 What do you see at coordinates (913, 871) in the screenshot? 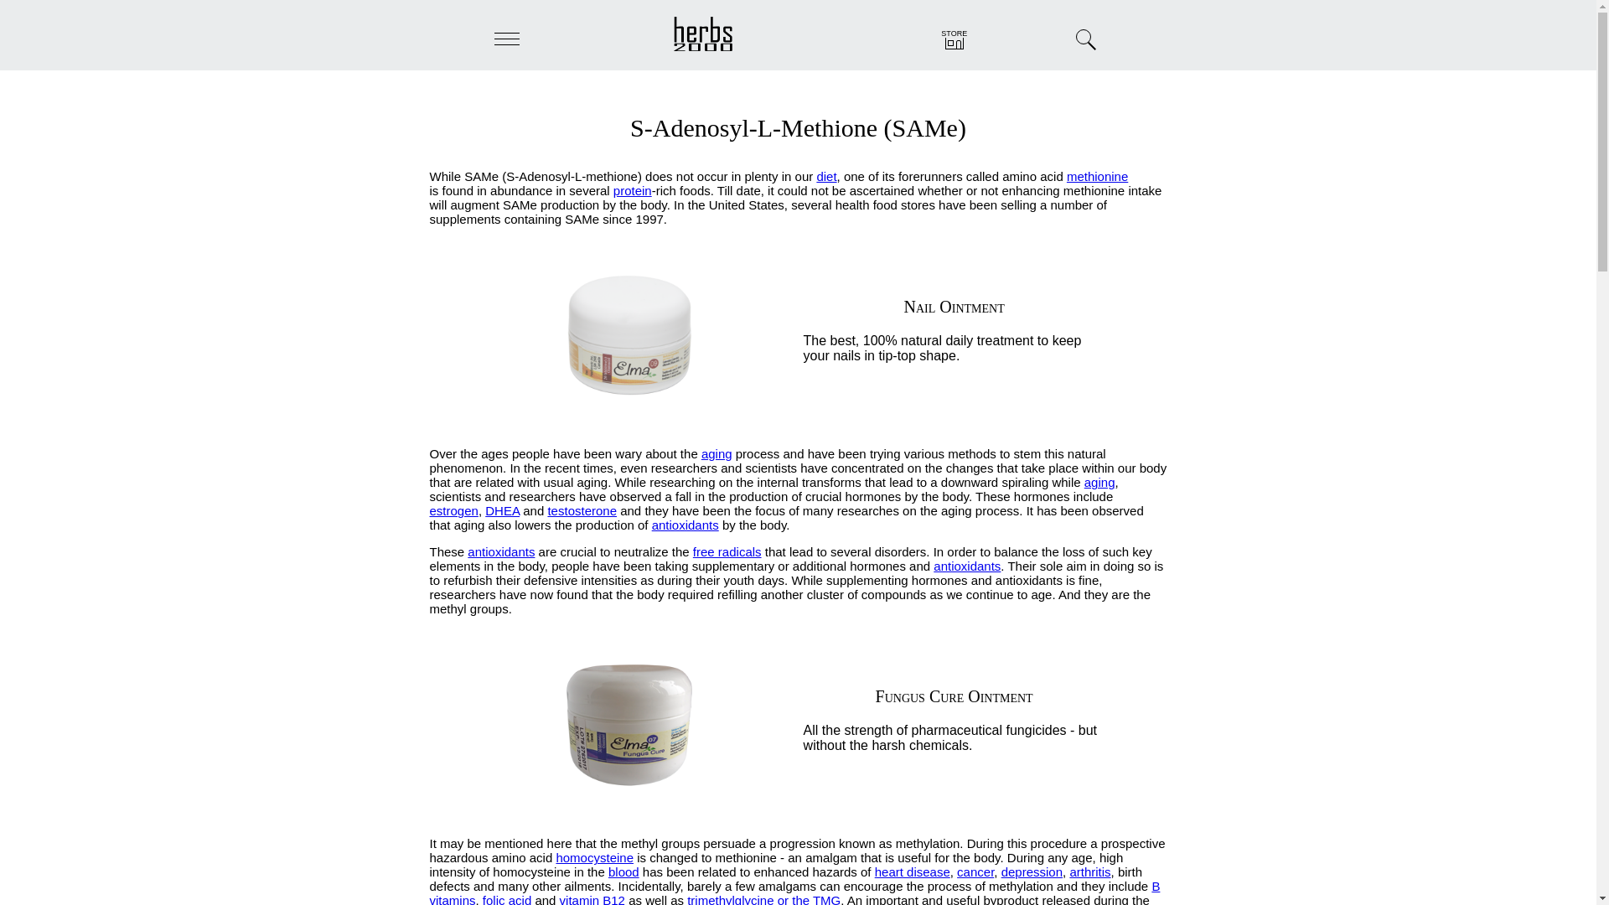
I see `heart disease` at bounding box center [913, 871].